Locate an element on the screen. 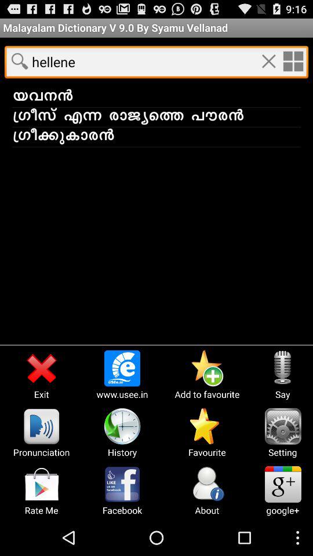  go to cancel is located at coordinates (268, 61).